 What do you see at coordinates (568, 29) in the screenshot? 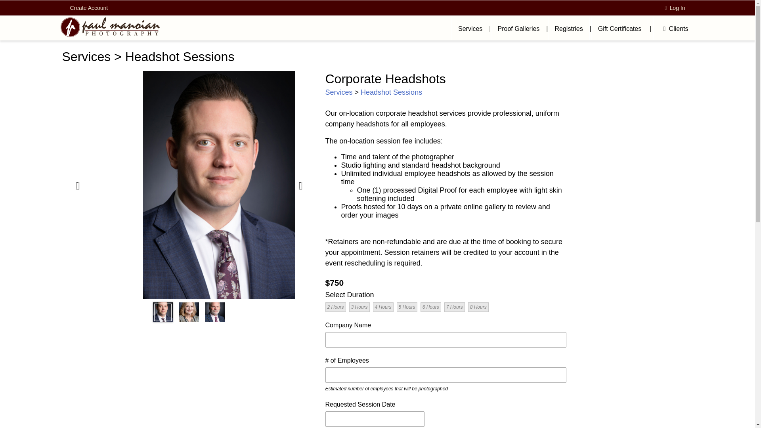
I see `Registries` at bounding box center [568, 29].